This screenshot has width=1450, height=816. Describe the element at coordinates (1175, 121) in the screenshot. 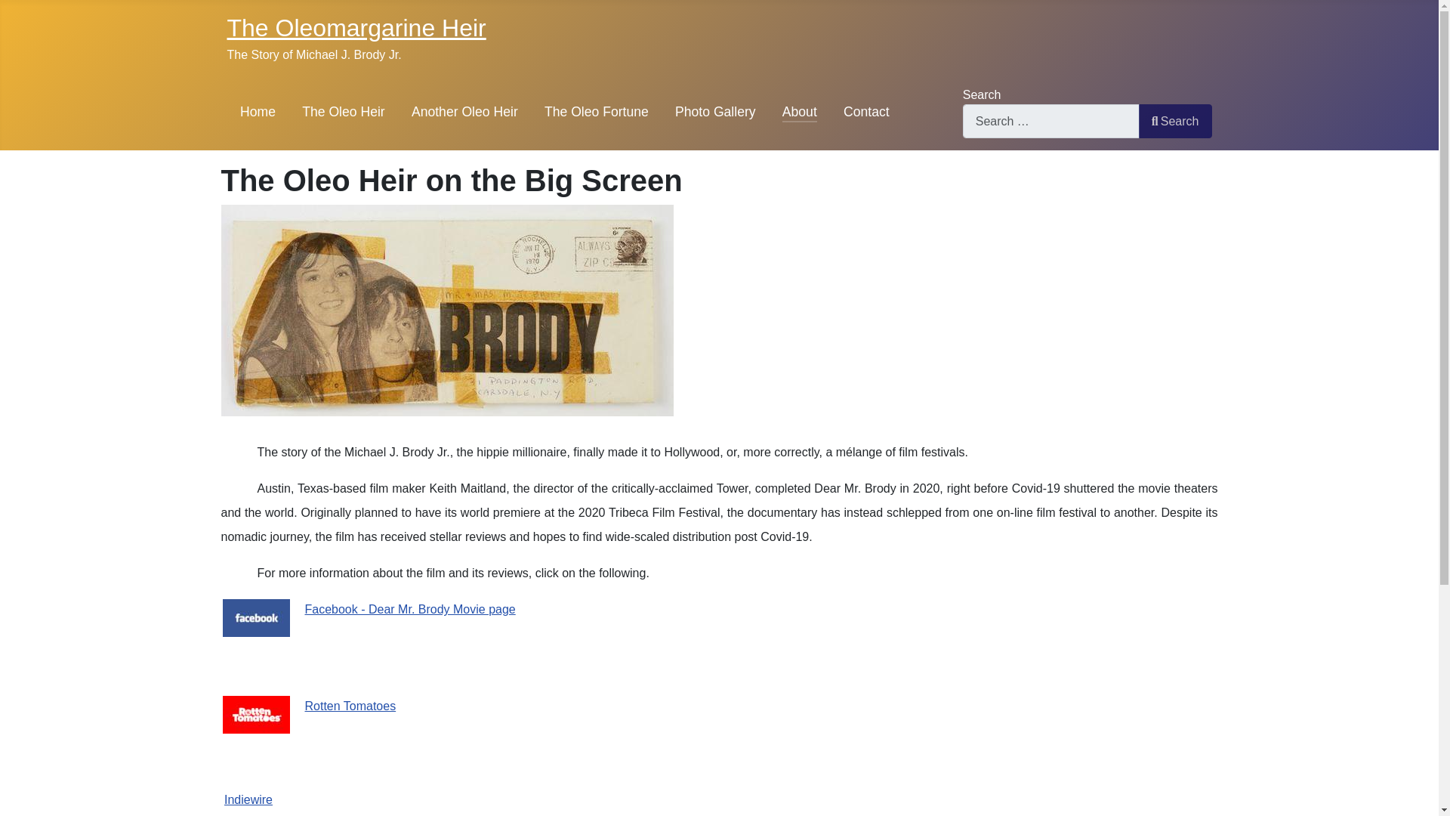

I see `Search` at that location.